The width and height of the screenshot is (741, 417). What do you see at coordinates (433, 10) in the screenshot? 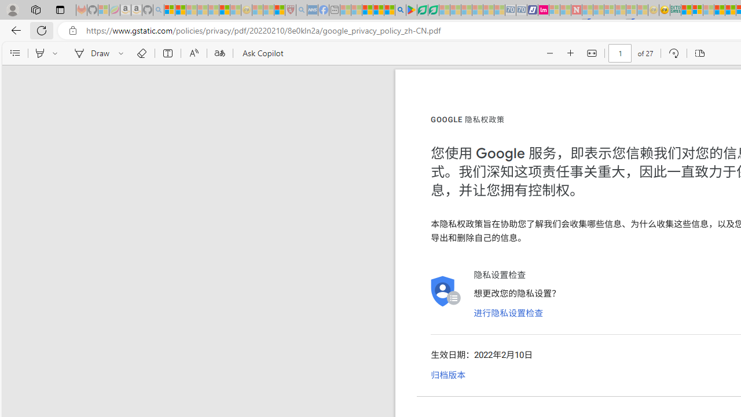
I see `Microsoft Word - consumer-privacy address update 2.2021` at bounding box center [433, 10].